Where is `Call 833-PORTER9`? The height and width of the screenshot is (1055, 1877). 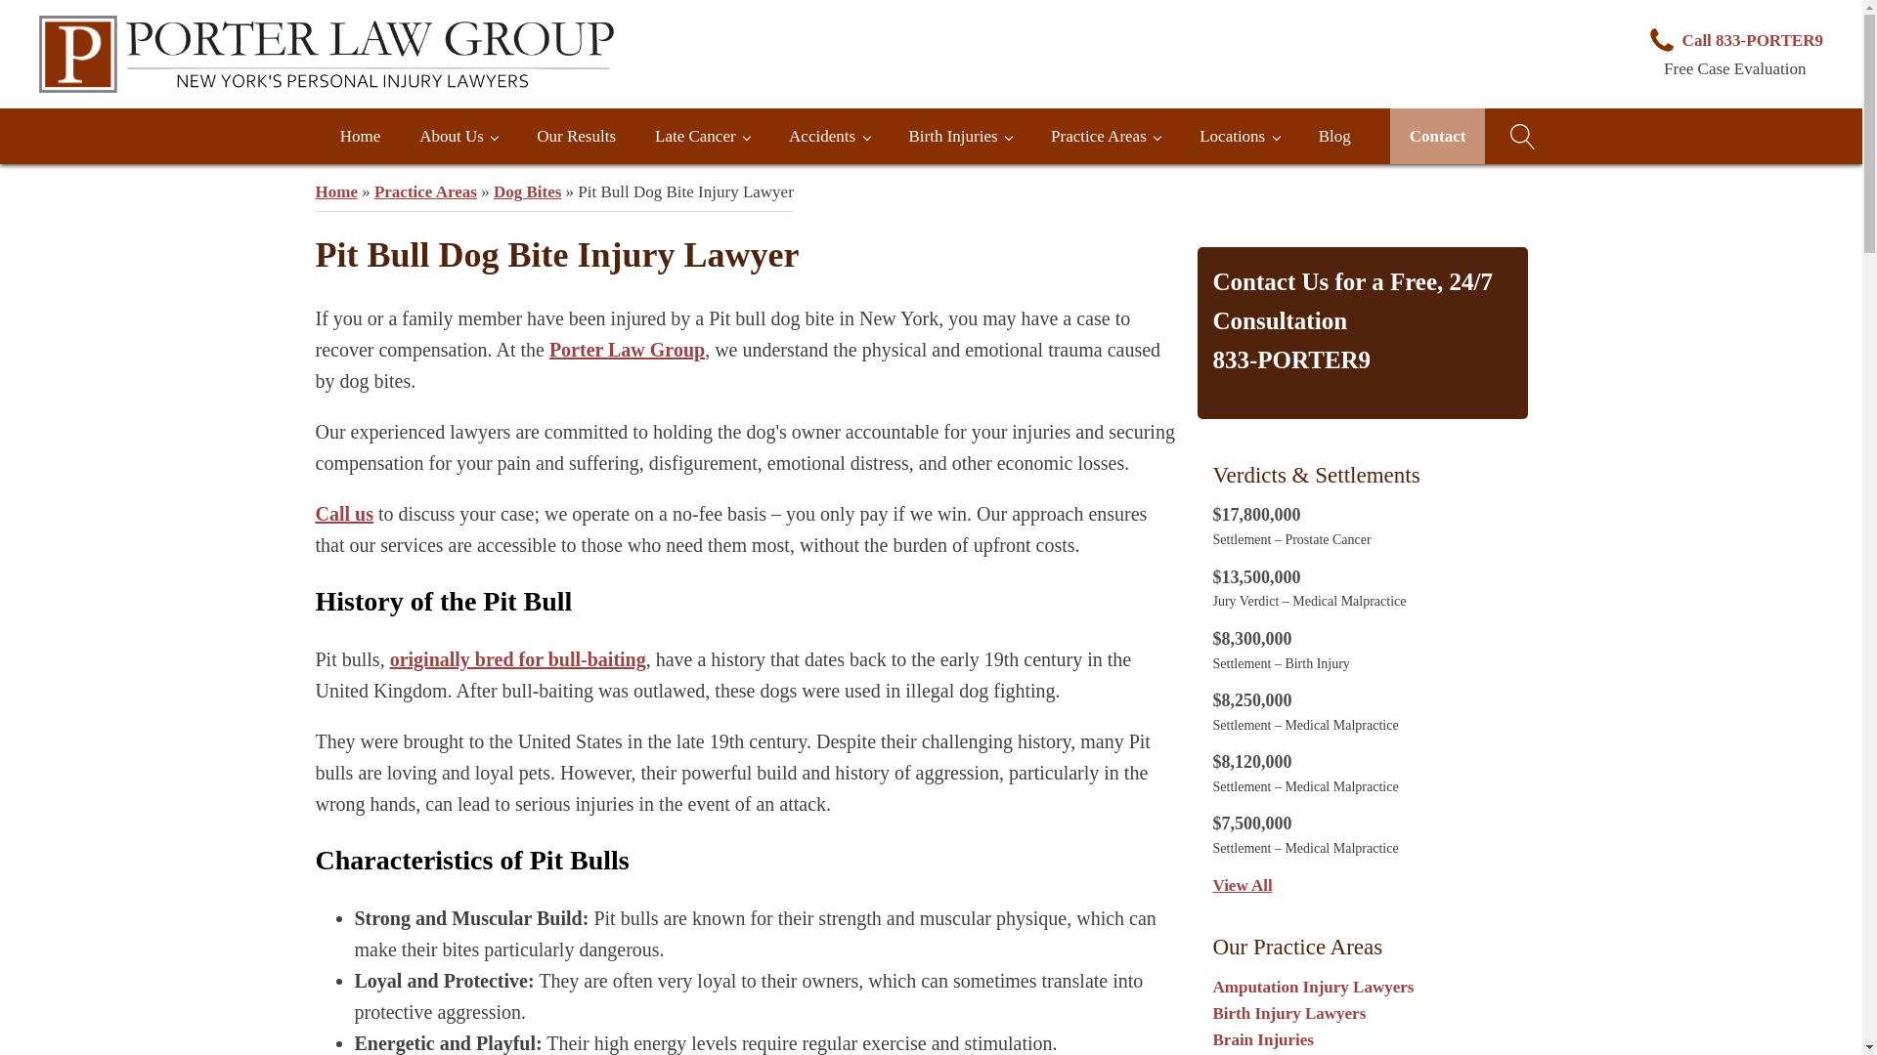 Call 833-PORTER9 is located at coordinates (1734, 41).